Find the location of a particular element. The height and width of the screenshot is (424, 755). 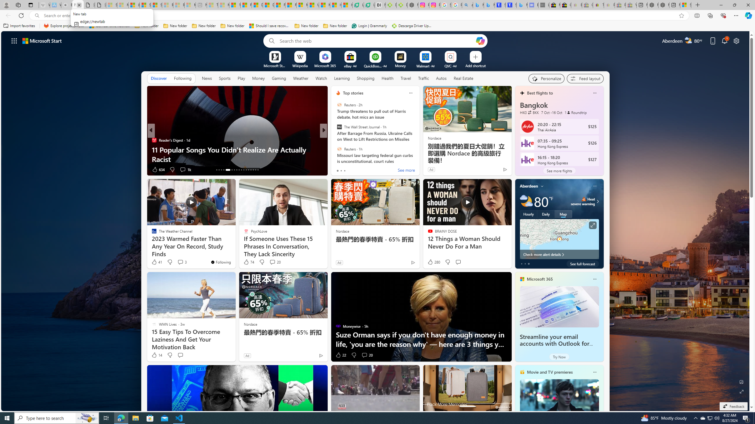

AutomationID: tab-45 is located at coordinates (258, 170).